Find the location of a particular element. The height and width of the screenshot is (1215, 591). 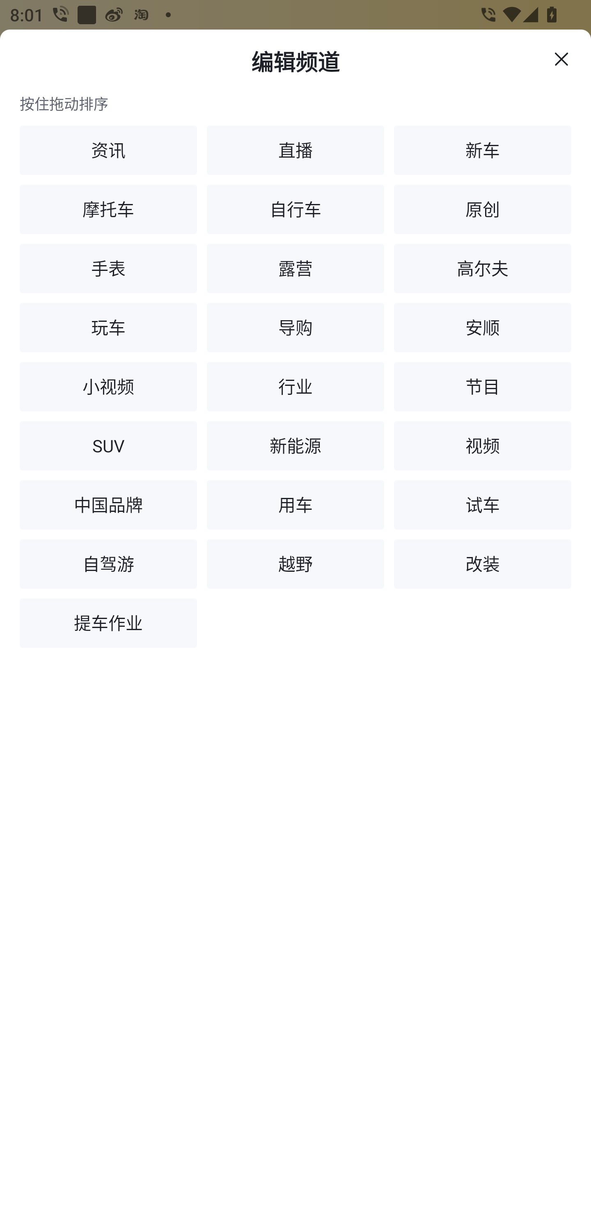

安顺 is located at coordinates (483, 328).